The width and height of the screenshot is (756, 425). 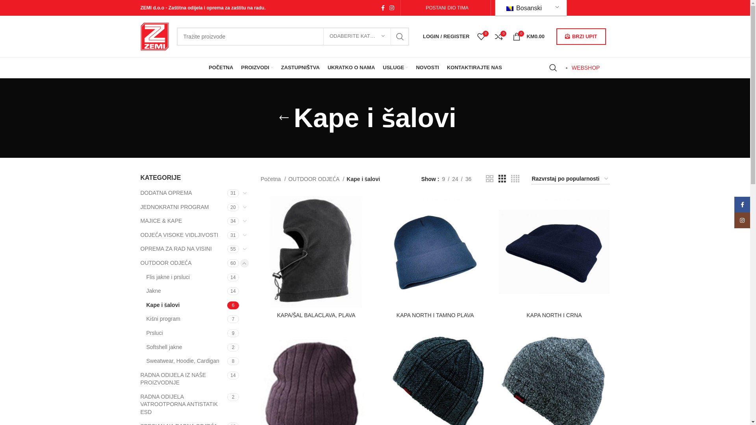 I want to click on LOGIN / REGISTER, so click(x=446, y=36).